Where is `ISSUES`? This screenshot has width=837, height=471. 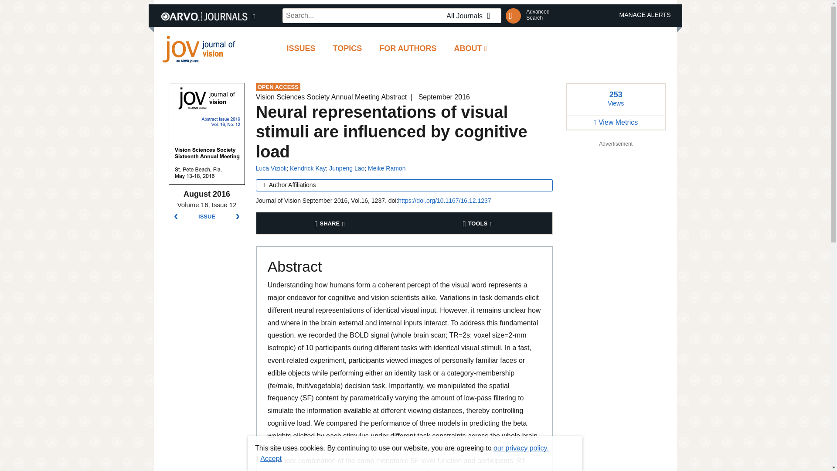
ISSUES is located at coordinates (301, 49).